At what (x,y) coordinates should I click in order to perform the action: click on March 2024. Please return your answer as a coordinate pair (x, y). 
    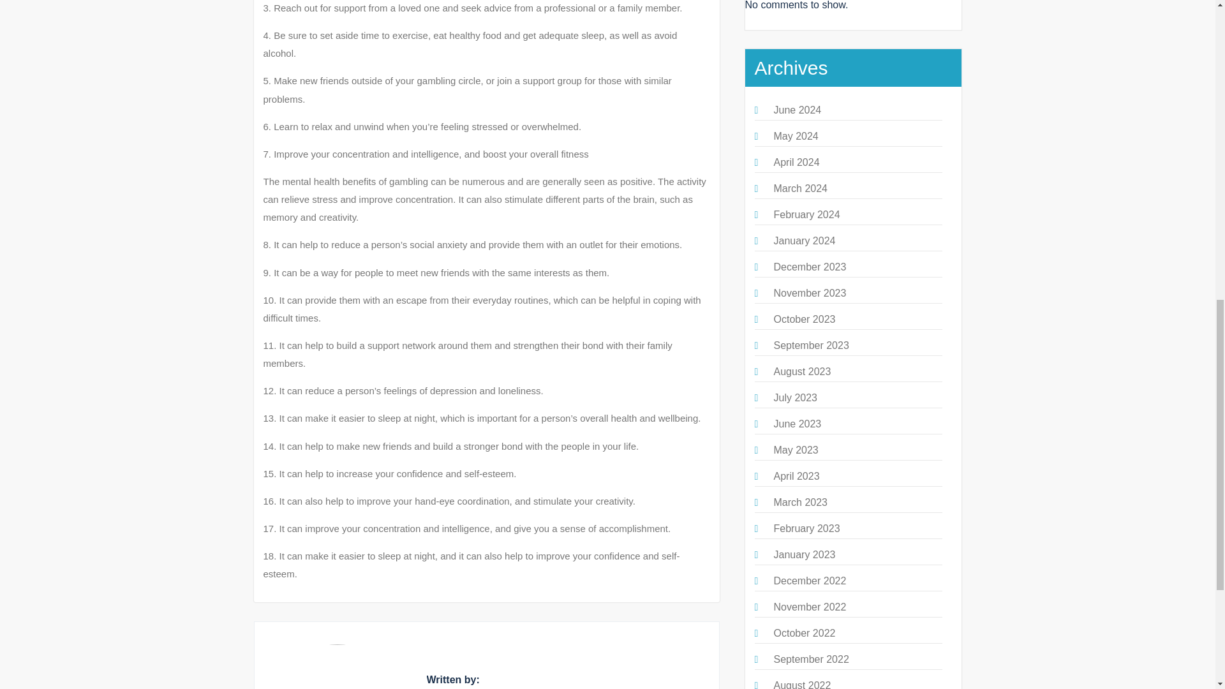
    Looking at the image, I should click on (800, 188).